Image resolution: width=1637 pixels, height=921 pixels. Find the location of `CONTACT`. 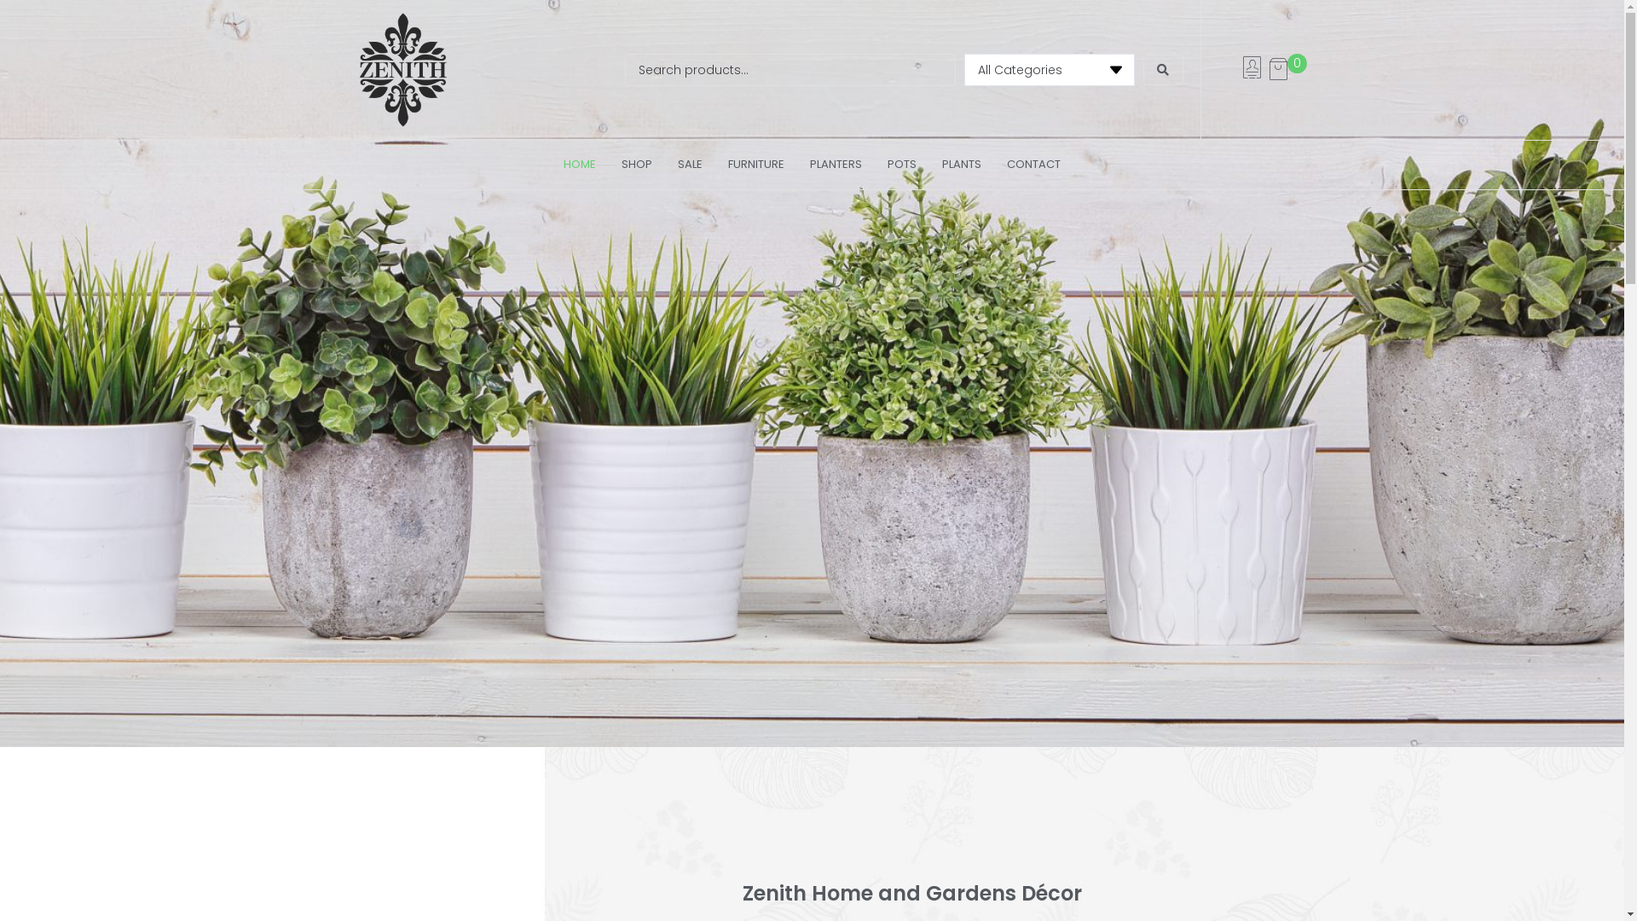

CONTACT is located at coordinates (1033, 165).